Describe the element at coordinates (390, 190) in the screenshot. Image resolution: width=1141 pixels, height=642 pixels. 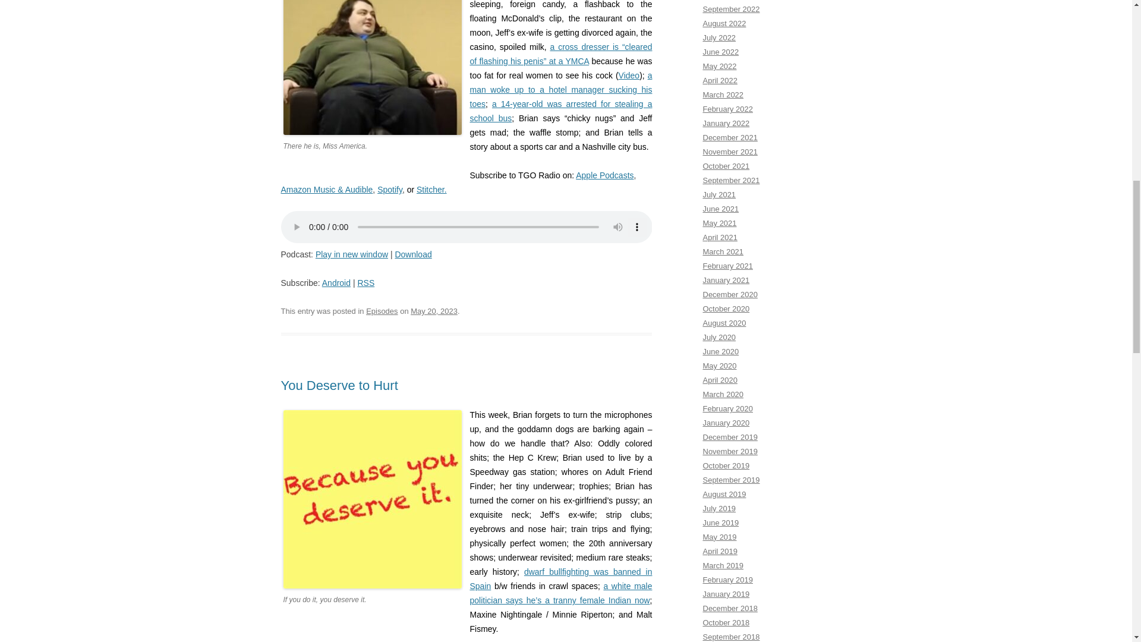
I see `Spotify` at that location.